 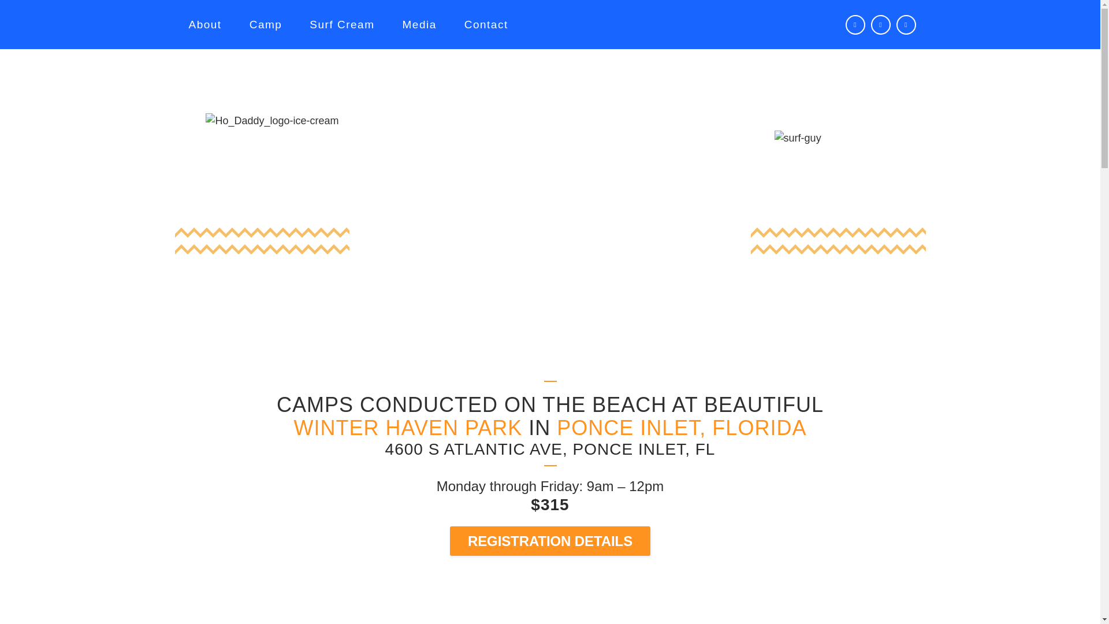 I want to click on Camp, so click(x=266, y=24).